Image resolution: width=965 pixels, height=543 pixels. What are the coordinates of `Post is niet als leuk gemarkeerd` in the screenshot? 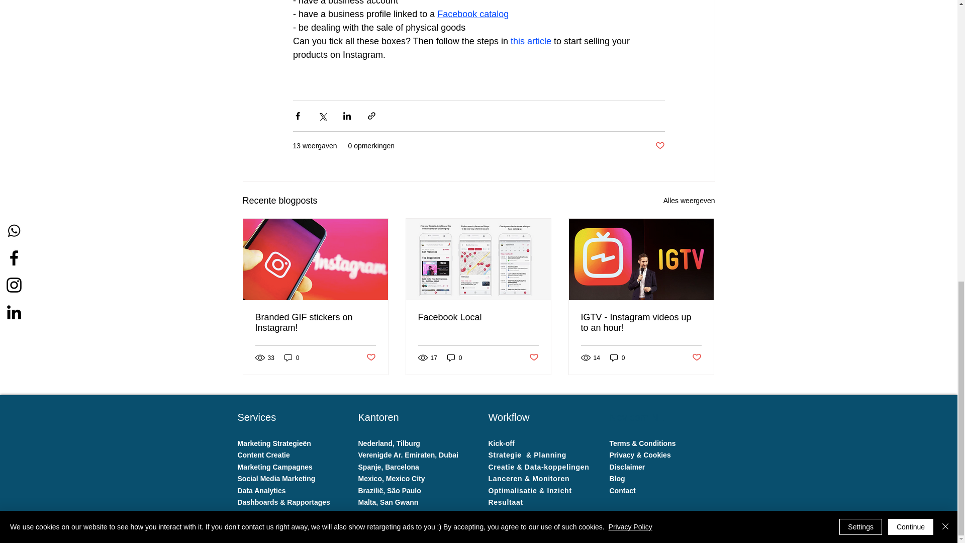 It's located at (659, 146).